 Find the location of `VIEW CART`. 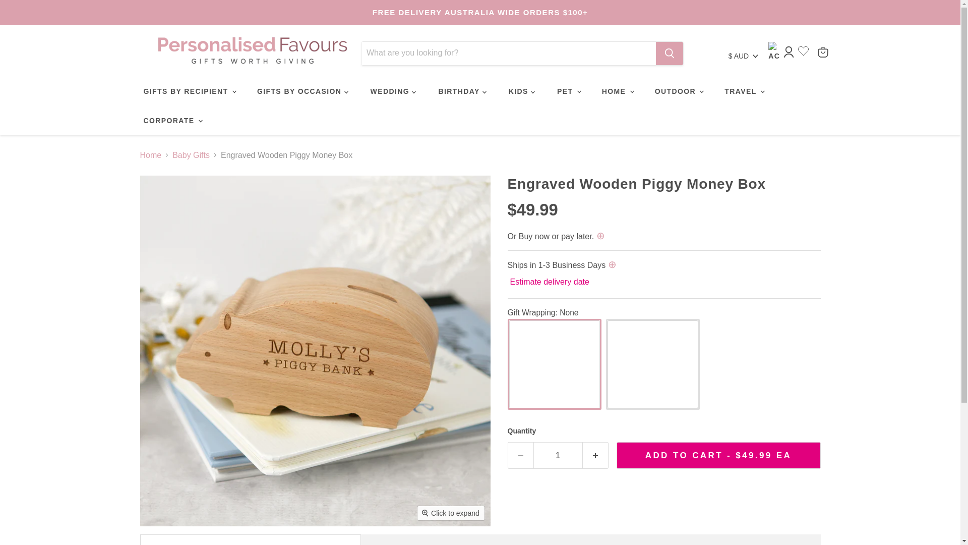

VIEW CART is located at coordinates (823, 51).